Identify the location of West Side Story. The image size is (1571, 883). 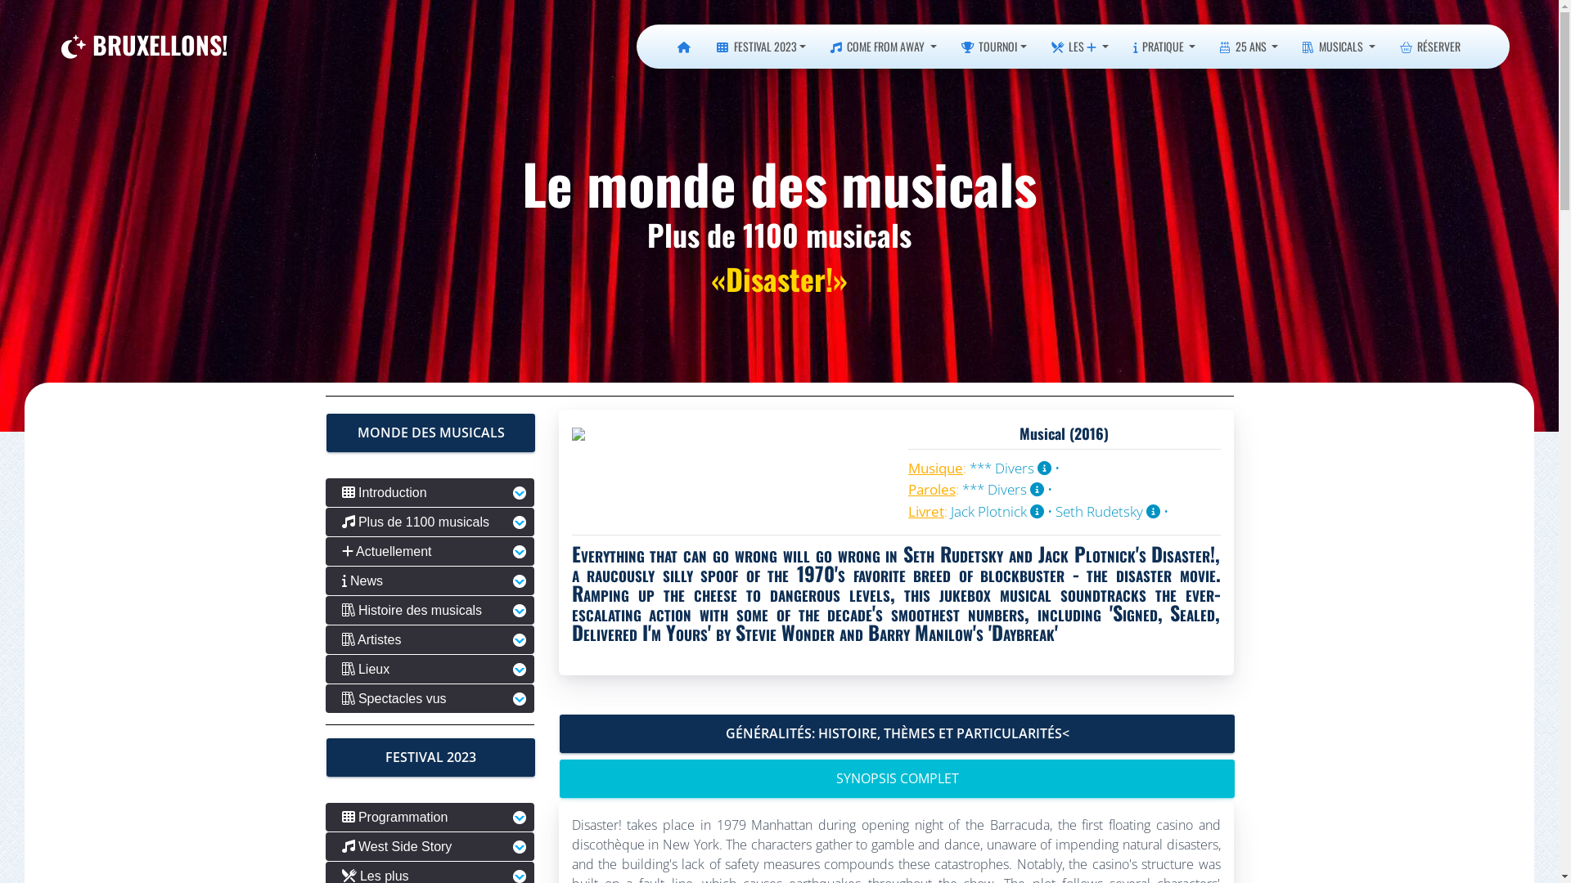
(430, 846).